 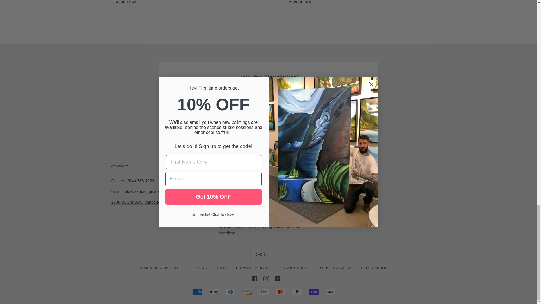 What do you see at coordinates (277, 278) in the screenshot?
I see `YouTube` at bounding box center [277, 278].